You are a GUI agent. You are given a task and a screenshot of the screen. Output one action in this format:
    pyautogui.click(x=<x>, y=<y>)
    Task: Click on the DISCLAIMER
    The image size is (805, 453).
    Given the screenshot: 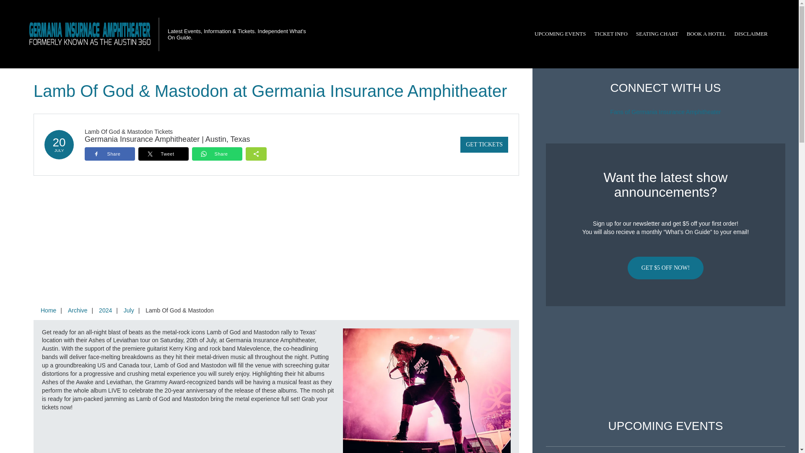 What is the action you would take?
    pyautogui.click(x=751, y=34)
    